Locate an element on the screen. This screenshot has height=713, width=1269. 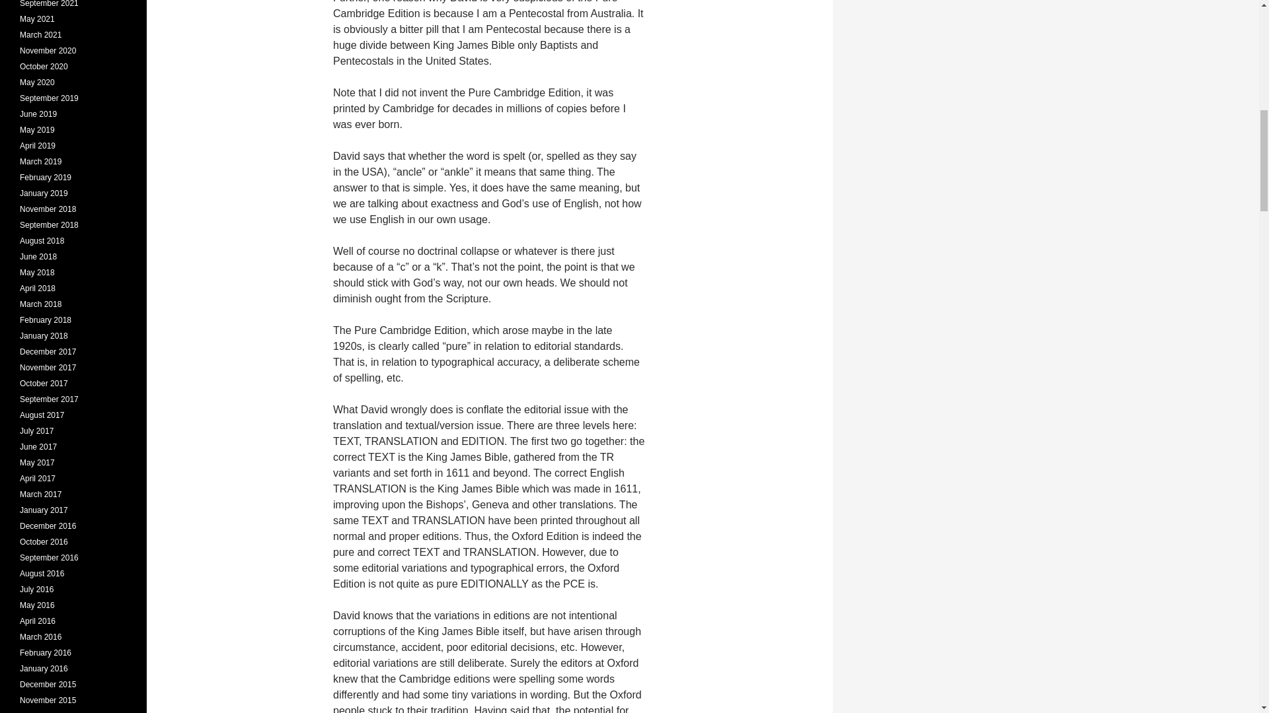
March 2021 is located at coordinates (40, 35).